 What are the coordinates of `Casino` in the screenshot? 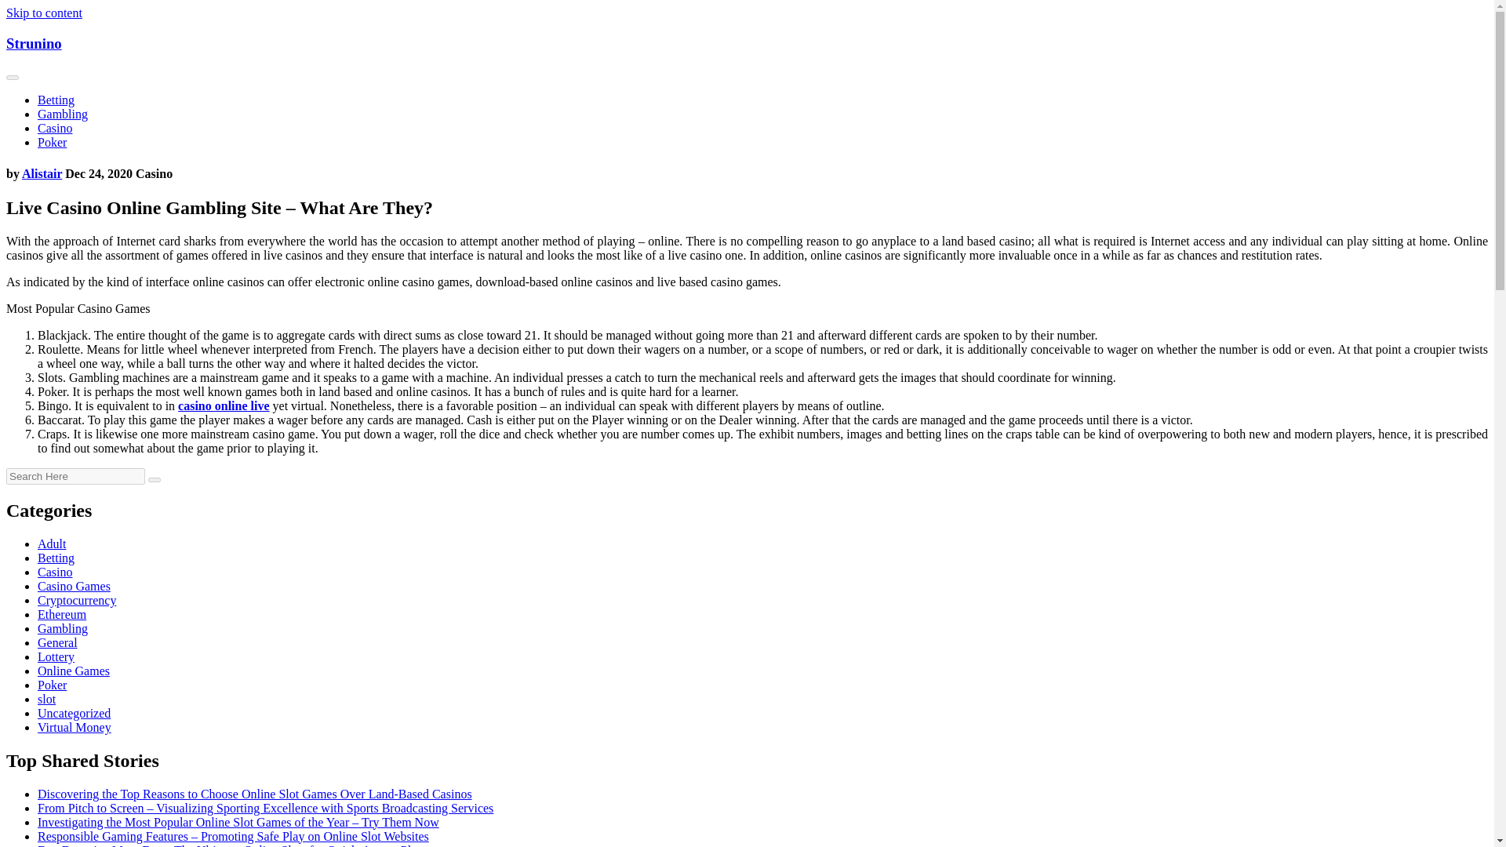 It's located at (55, 128).